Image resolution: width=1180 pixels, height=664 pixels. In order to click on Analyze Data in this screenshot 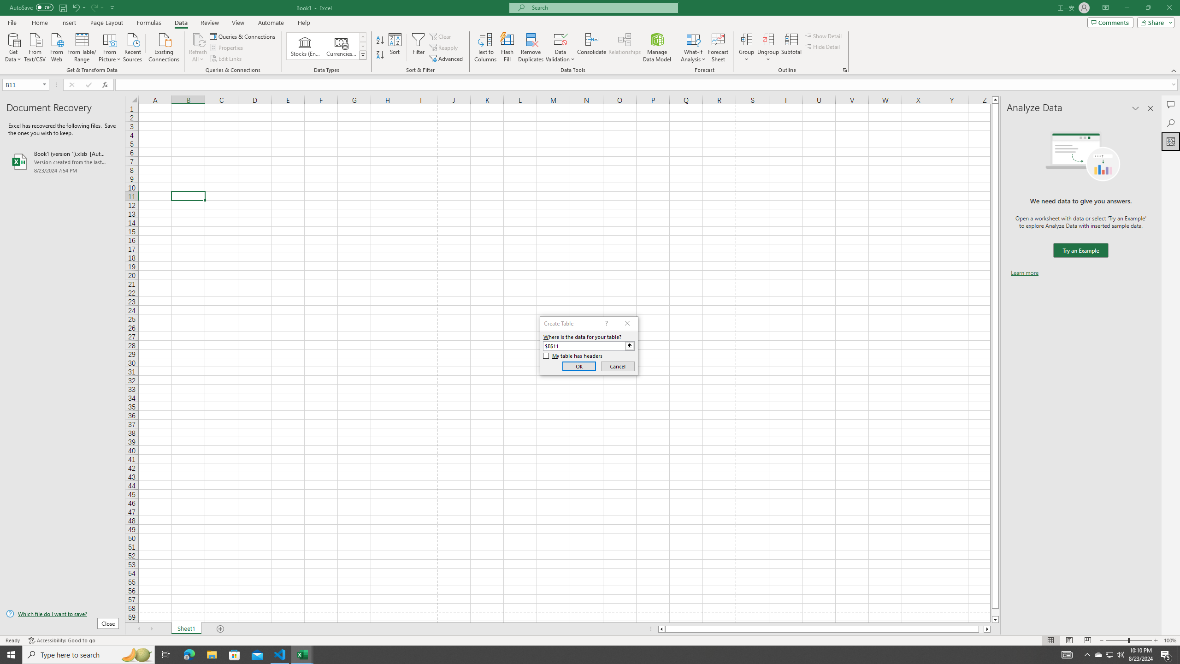, I will do `click(1171, 141)`.